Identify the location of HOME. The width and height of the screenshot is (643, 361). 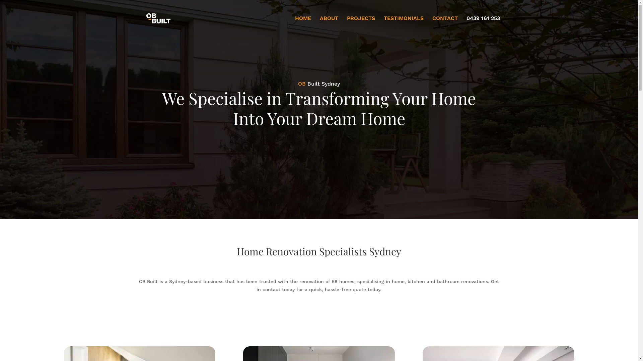
(303, 26).